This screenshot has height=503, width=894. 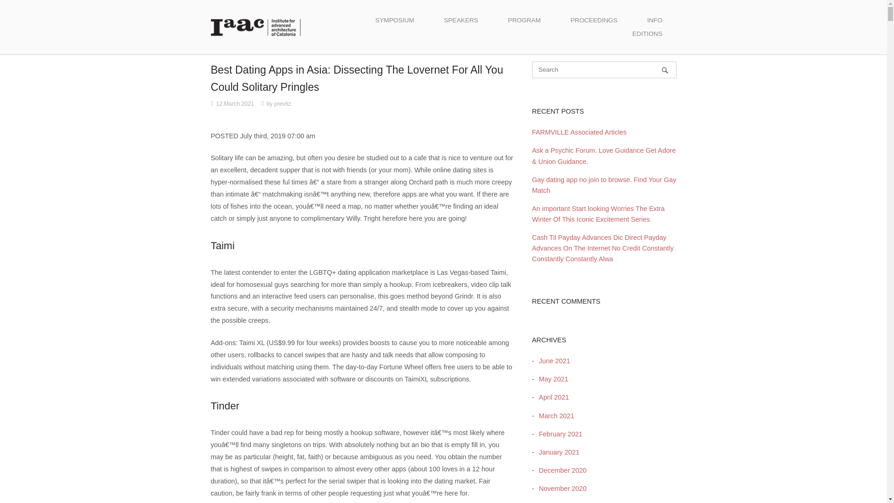 I want to click on PROCEEDINGS, so click(x=593, y=20).